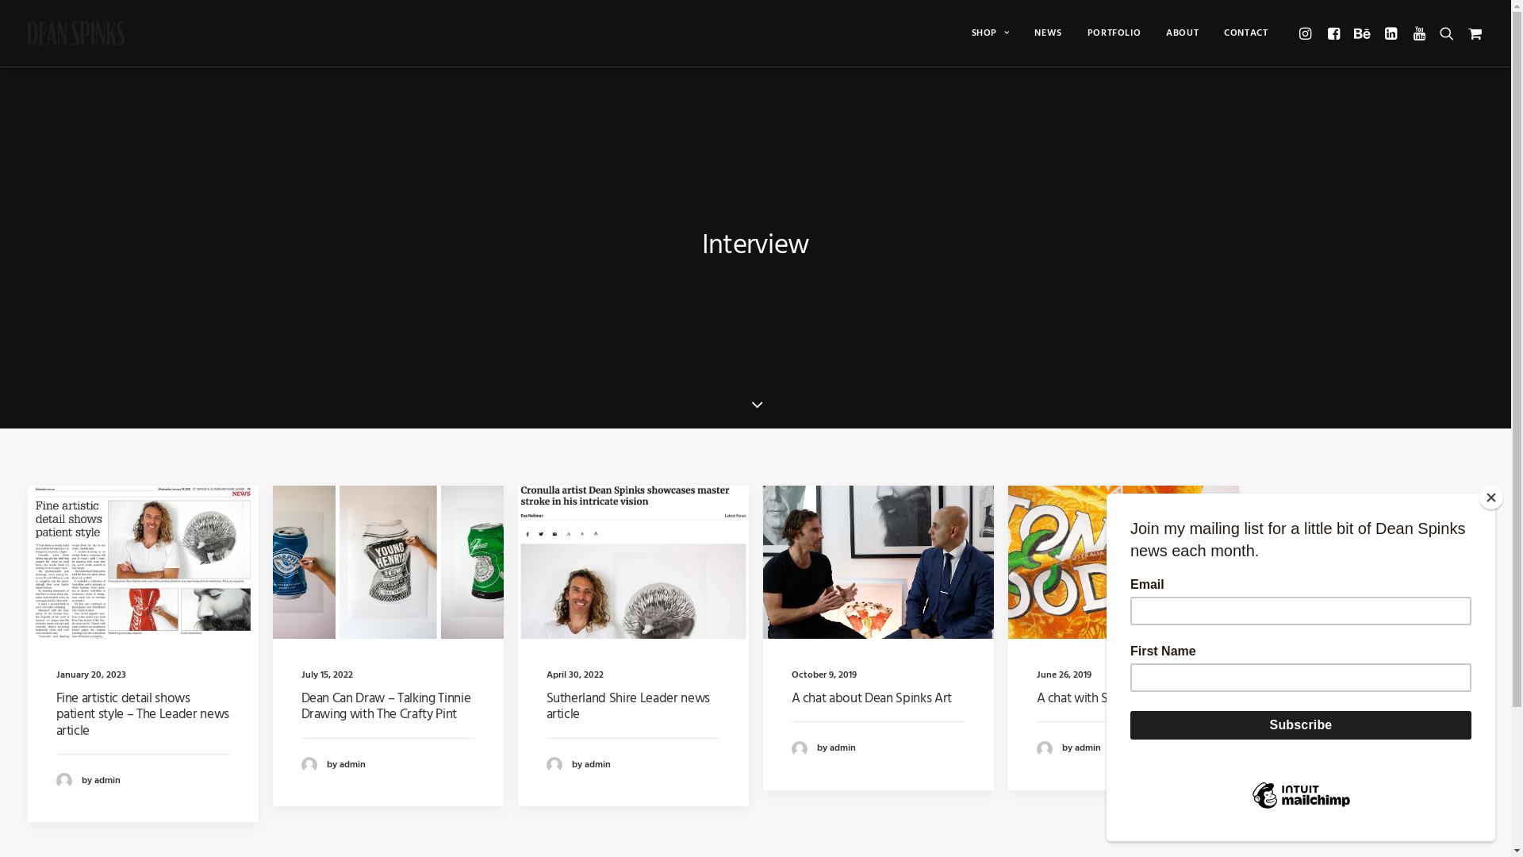 This screenshot has height=857, width=1523. Describe the element at coordinates (1068, 749) in the screenshot. I see `by admin` at that location.